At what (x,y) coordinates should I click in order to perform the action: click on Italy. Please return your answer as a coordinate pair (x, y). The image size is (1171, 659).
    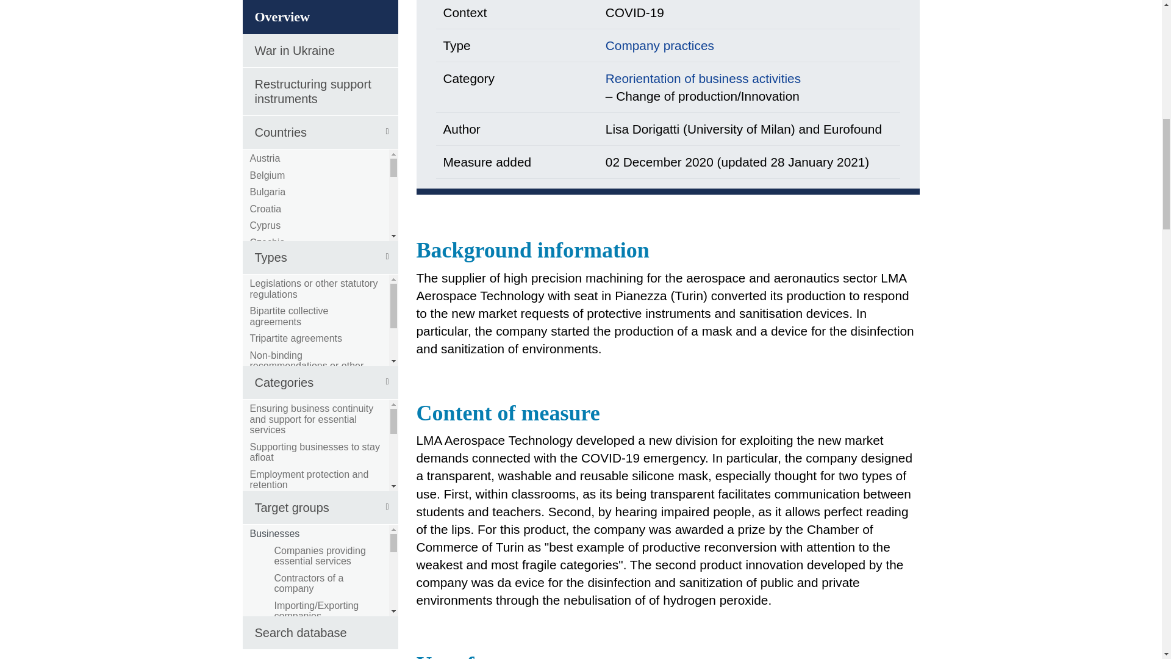
    Looking at the image, I should click on (259, 3).